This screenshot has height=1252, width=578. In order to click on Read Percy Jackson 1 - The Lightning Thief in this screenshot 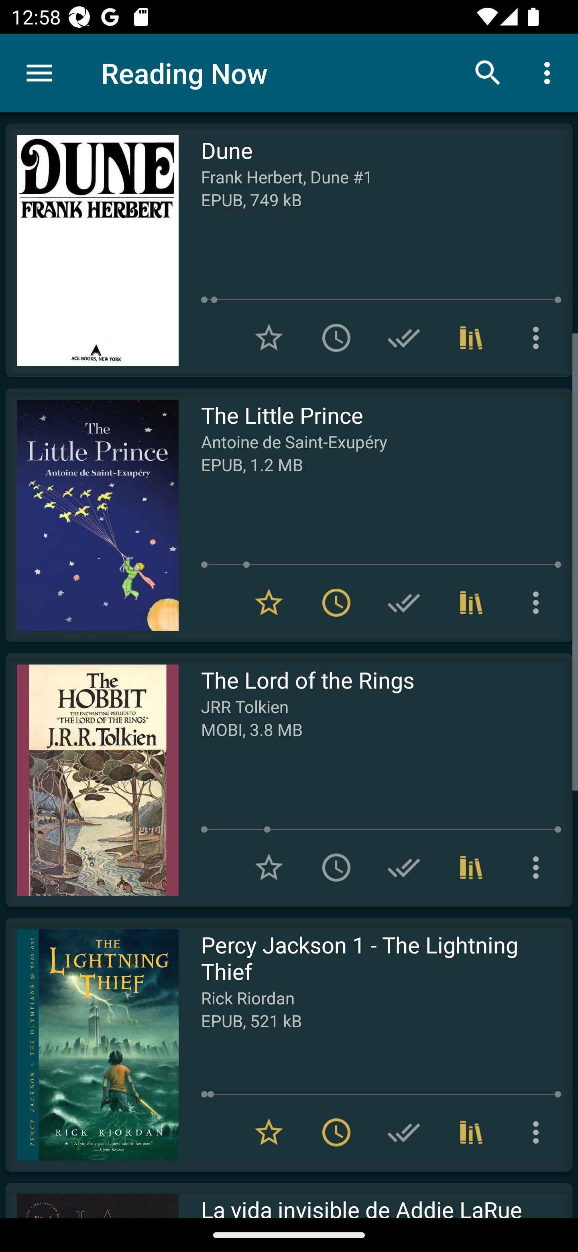, I will do `click(92, 1045)`.